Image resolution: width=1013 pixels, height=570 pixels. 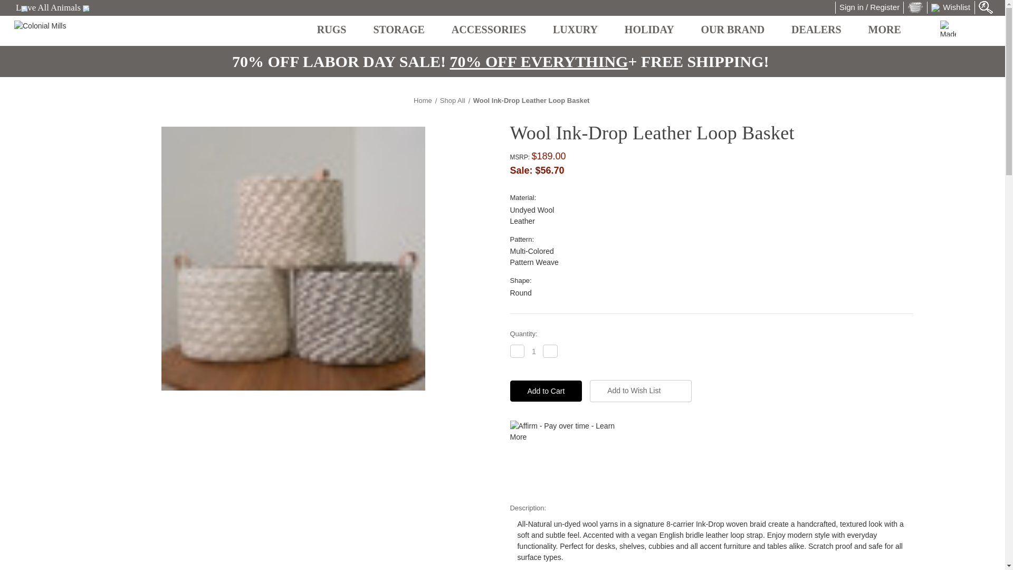 What do you see at coordinates (951, 7) in the screenshot?
I see `Wishlist` at bounding box center [951, 7].